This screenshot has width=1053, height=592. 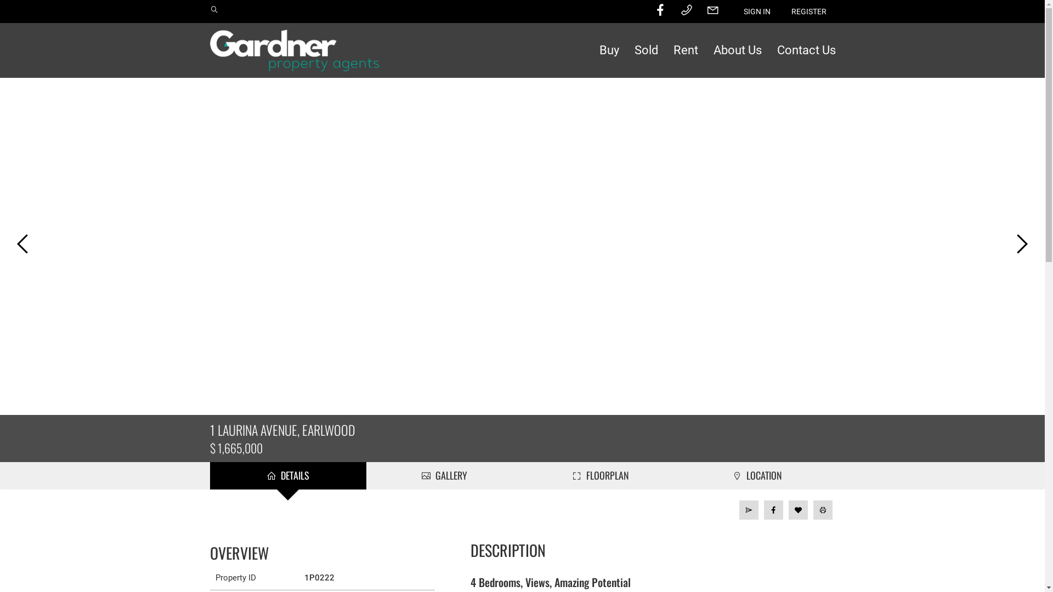 I want to click on Email to Friend, so click(x=749, y=510).